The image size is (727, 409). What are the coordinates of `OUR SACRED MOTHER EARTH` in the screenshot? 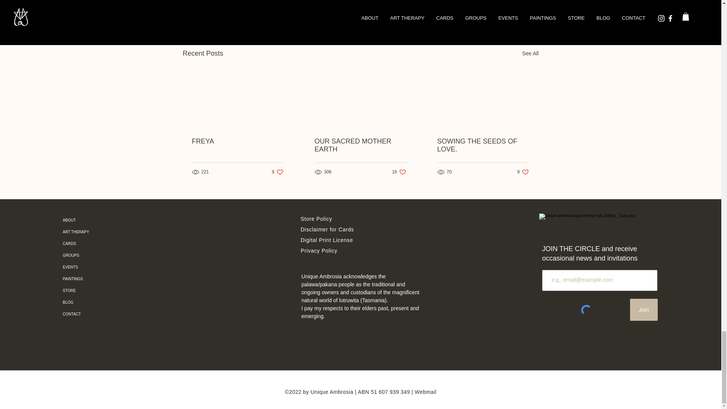 It's located at (398, 172).